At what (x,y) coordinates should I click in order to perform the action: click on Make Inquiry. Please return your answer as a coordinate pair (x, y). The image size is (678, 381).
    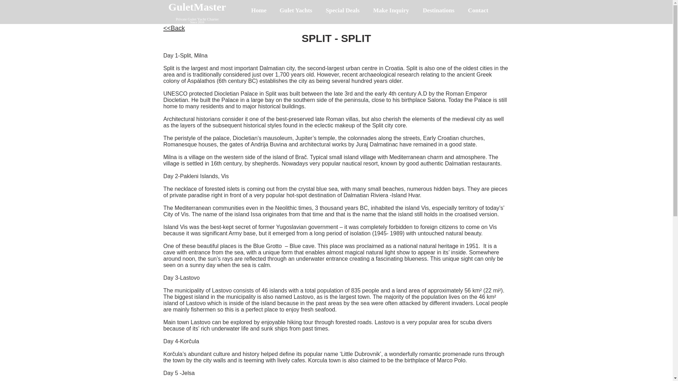
    Looking at the image, I should click on (391, 11).